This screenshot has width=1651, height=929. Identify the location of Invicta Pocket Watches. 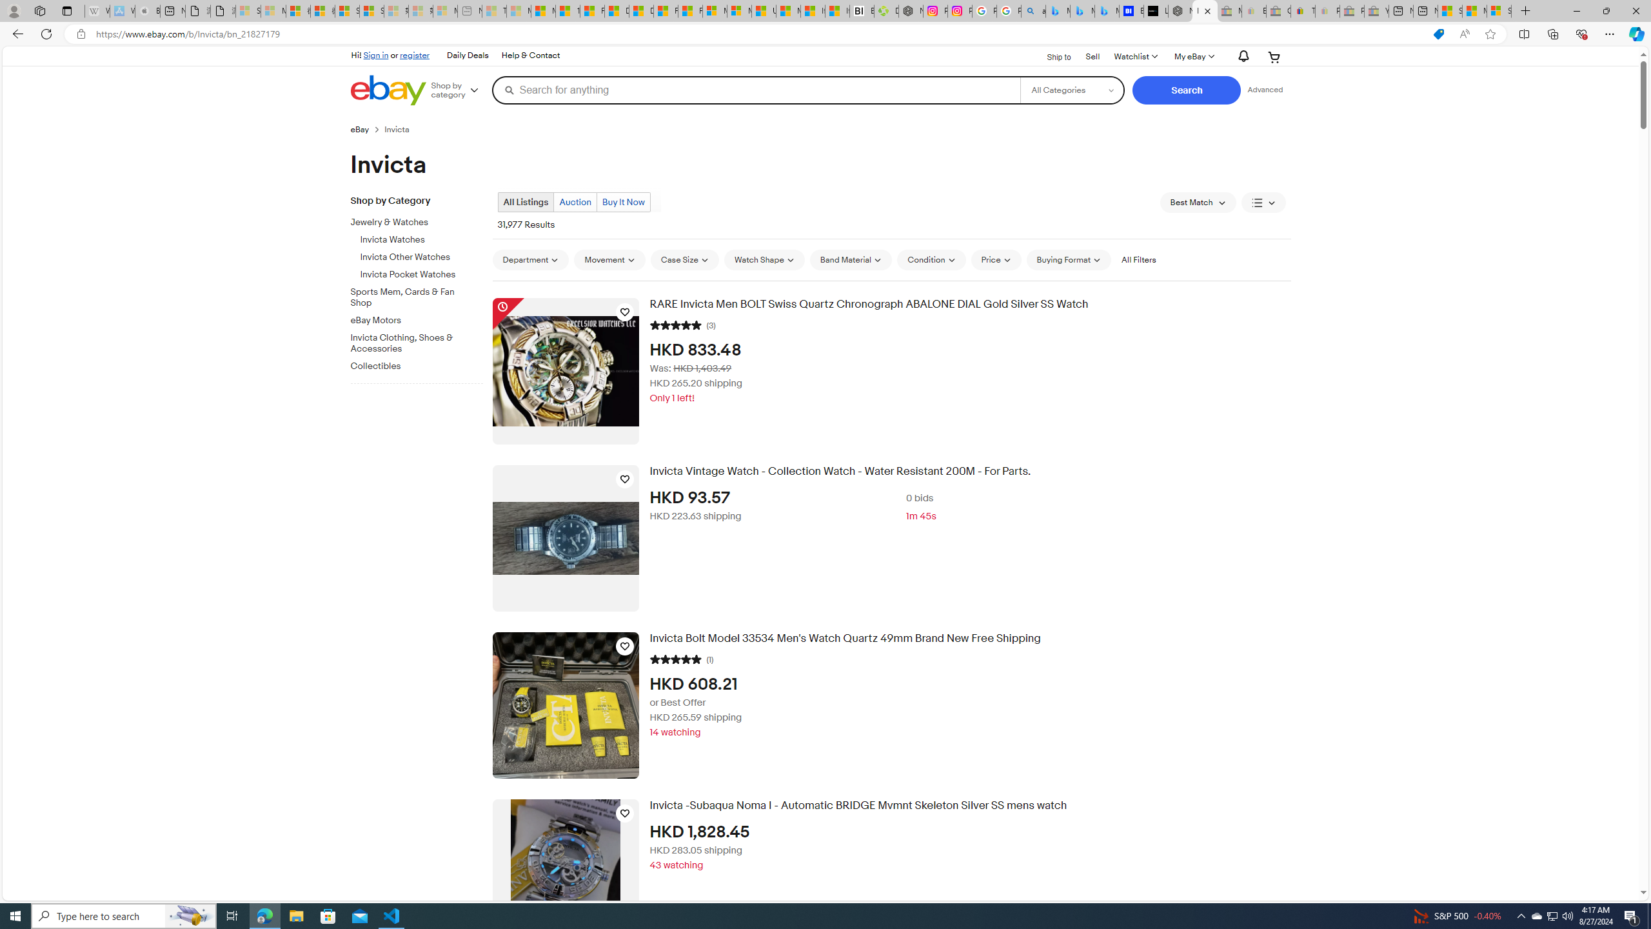
(422, 275).